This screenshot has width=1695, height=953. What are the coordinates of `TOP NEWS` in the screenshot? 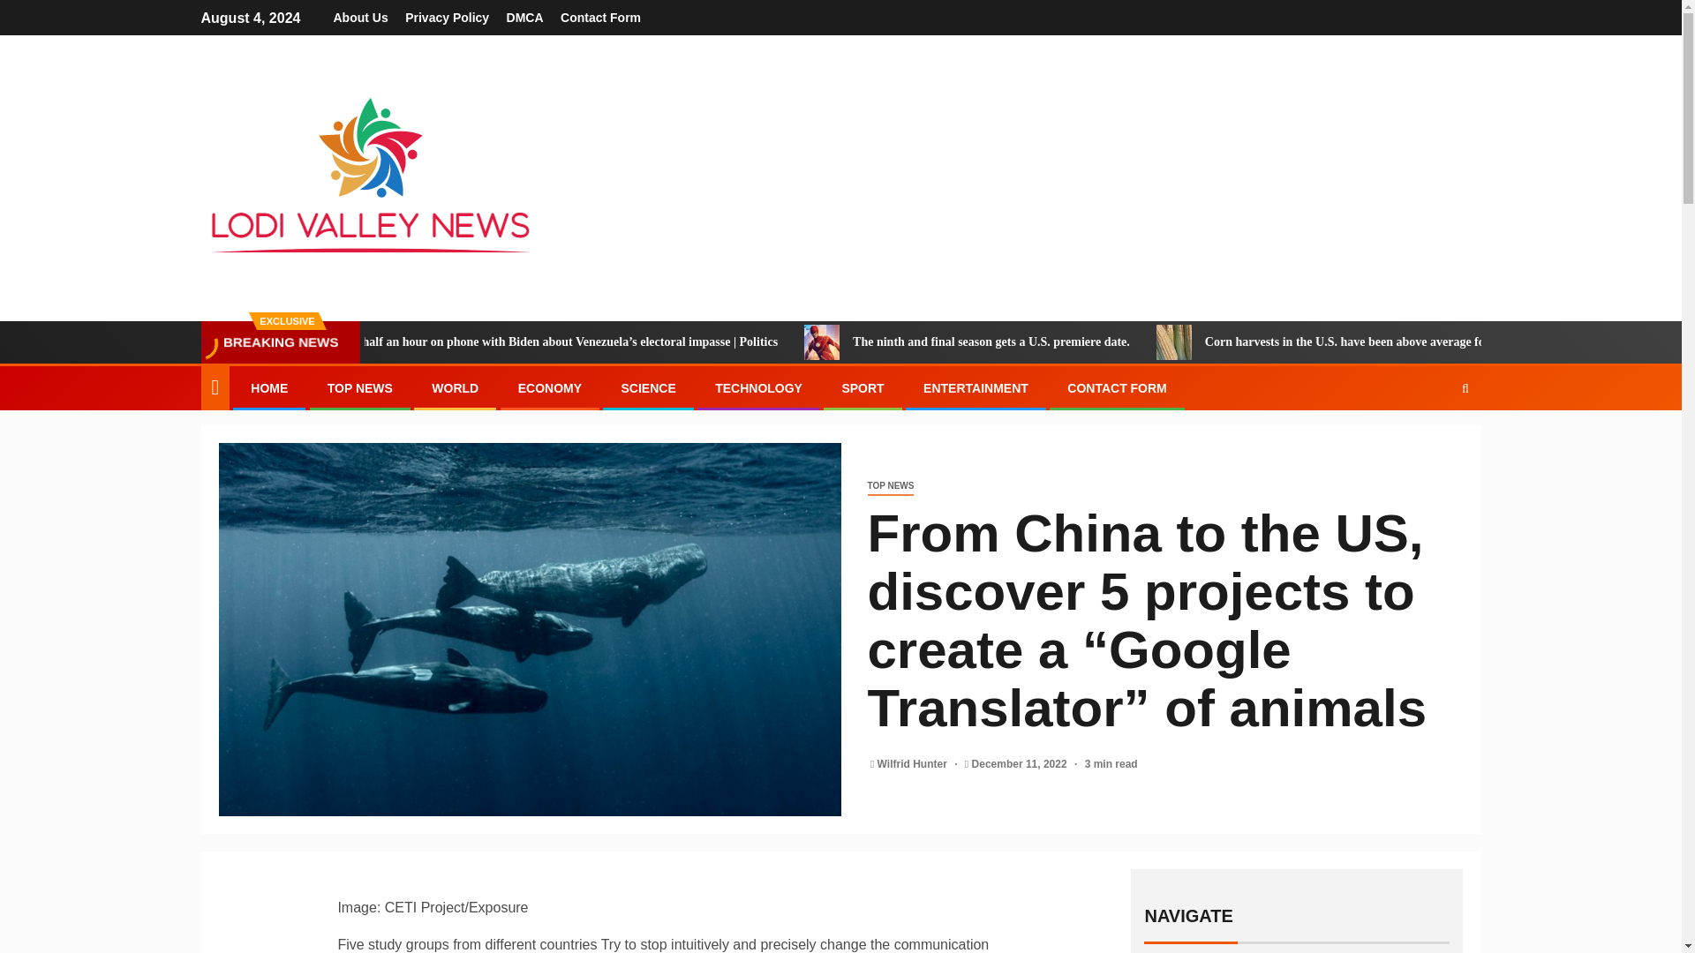 It's located at (360, 388).